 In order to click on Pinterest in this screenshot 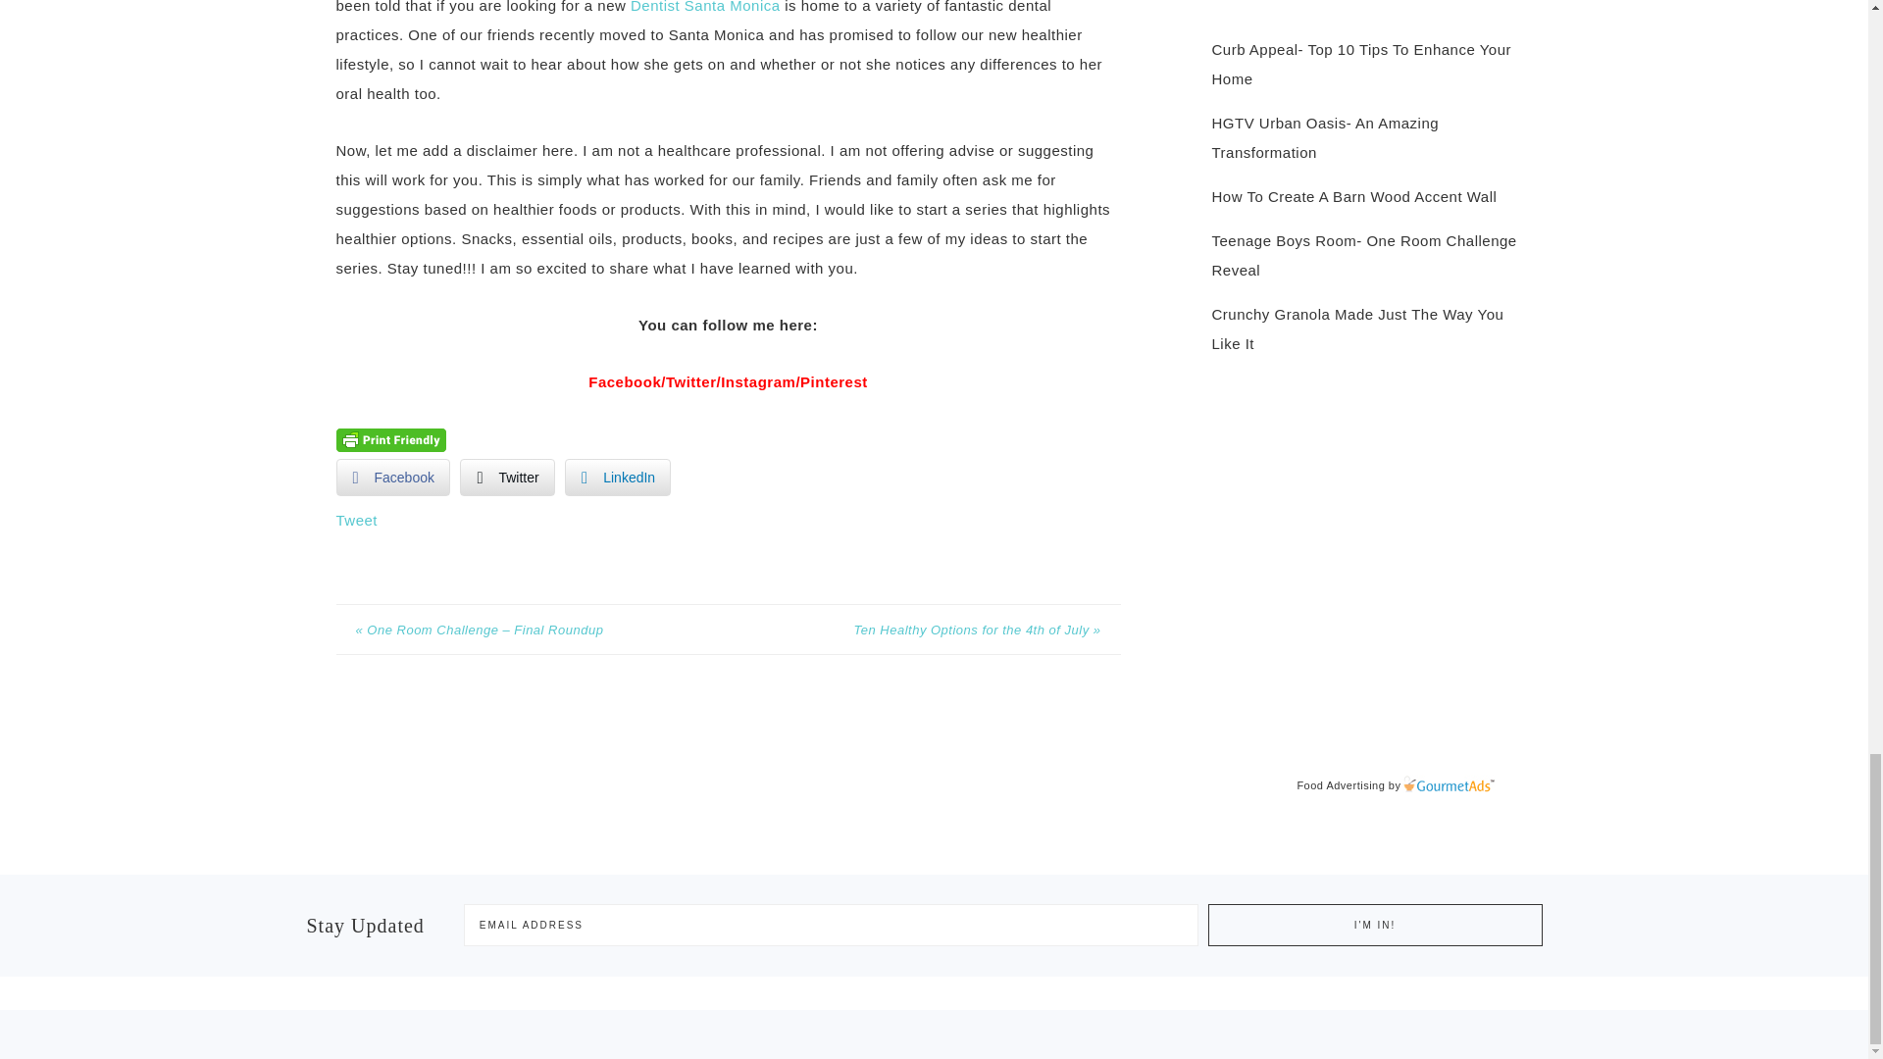, I will do `click(834, 382)`.